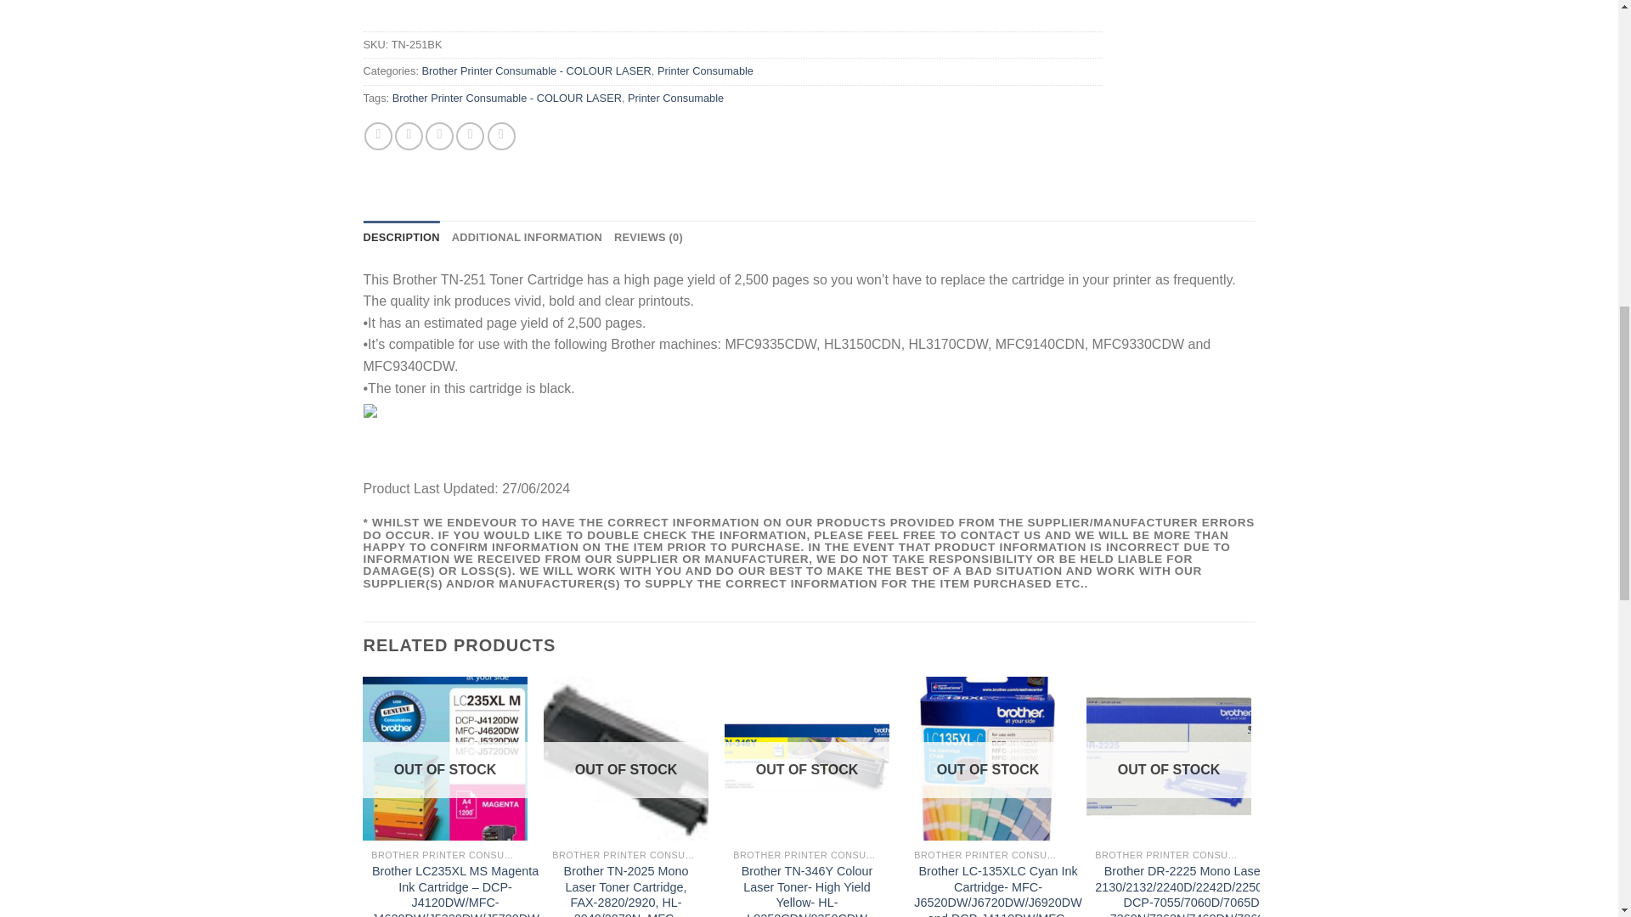  I want to click on Printer Consumable, so click(705, 70).